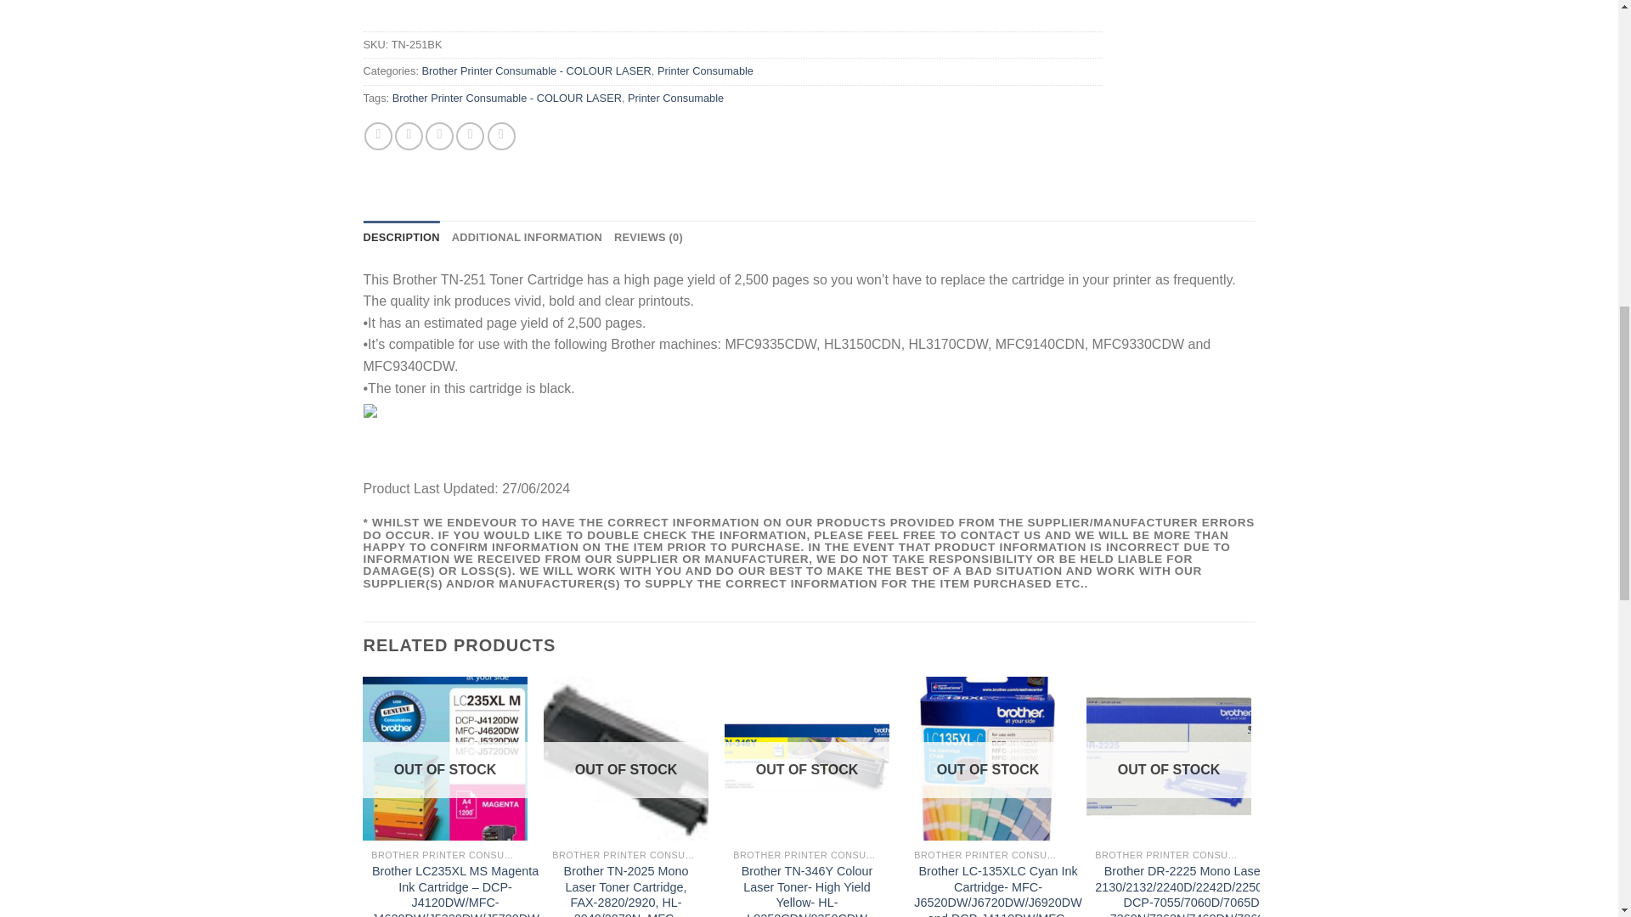  I want to click on Printer Consumable, so click(705, 70).